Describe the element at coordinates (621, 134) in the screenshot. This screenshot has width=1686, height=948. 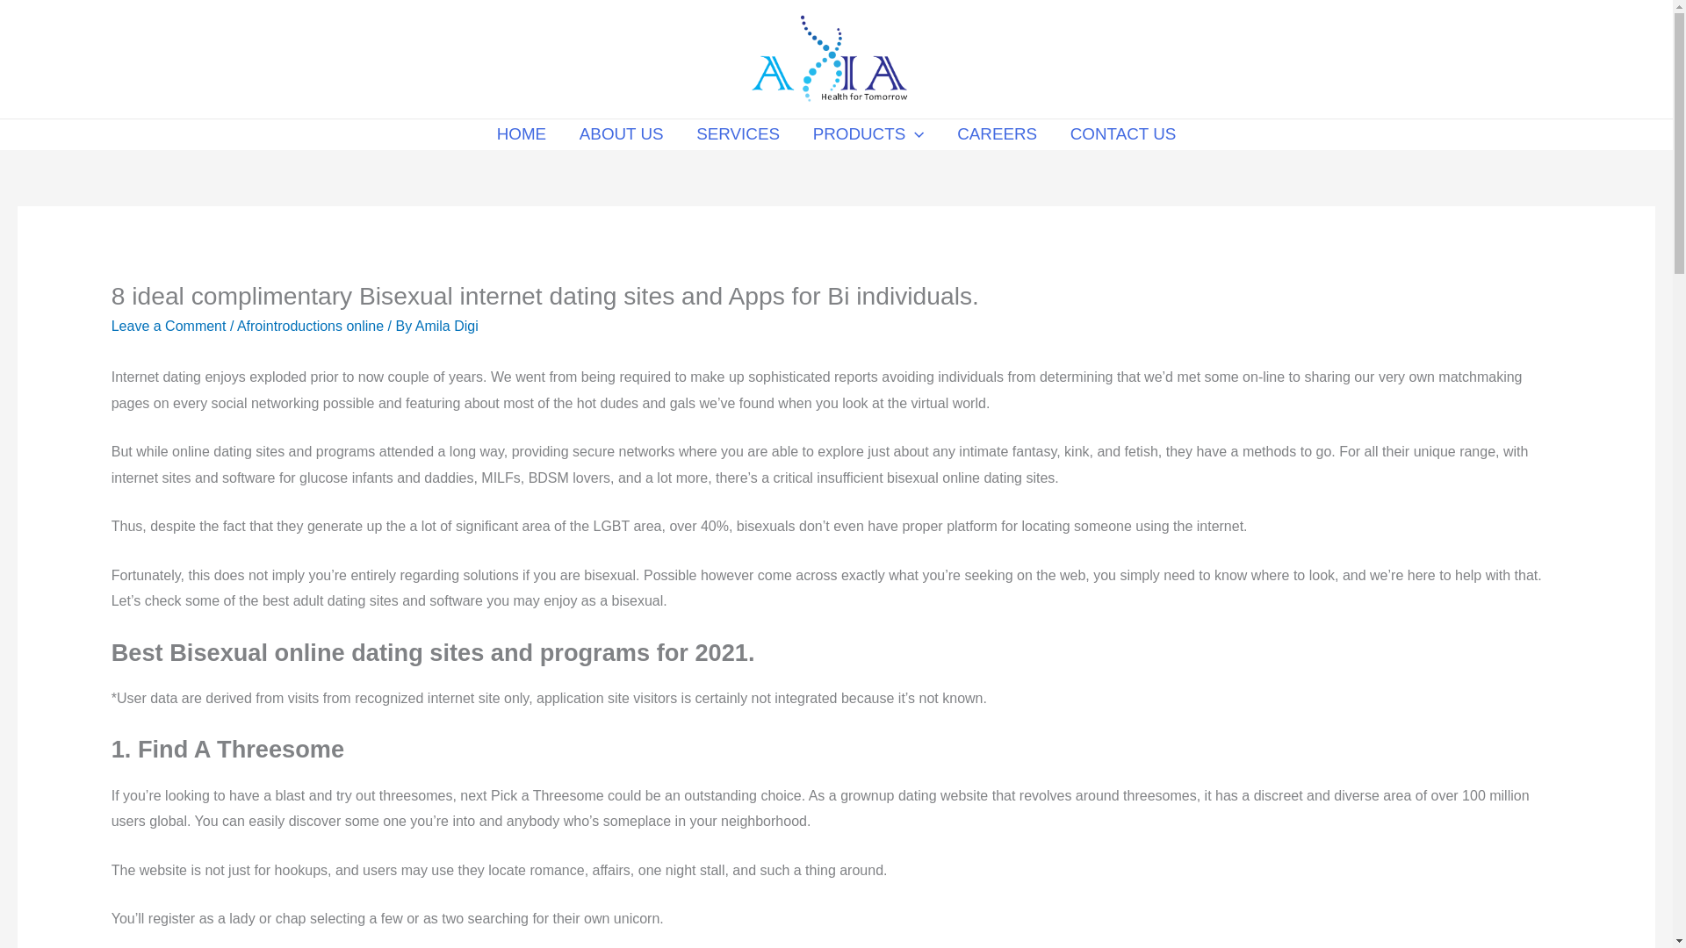
I see `ABOUT US` at that location.